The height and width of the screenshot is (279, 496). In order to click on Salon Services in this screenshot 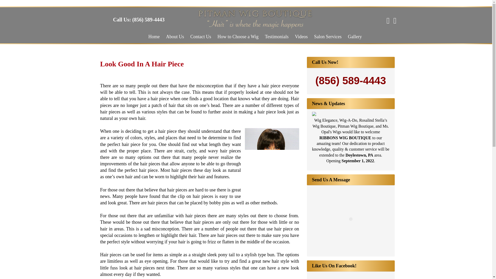, I will do `click(328, 37)`.